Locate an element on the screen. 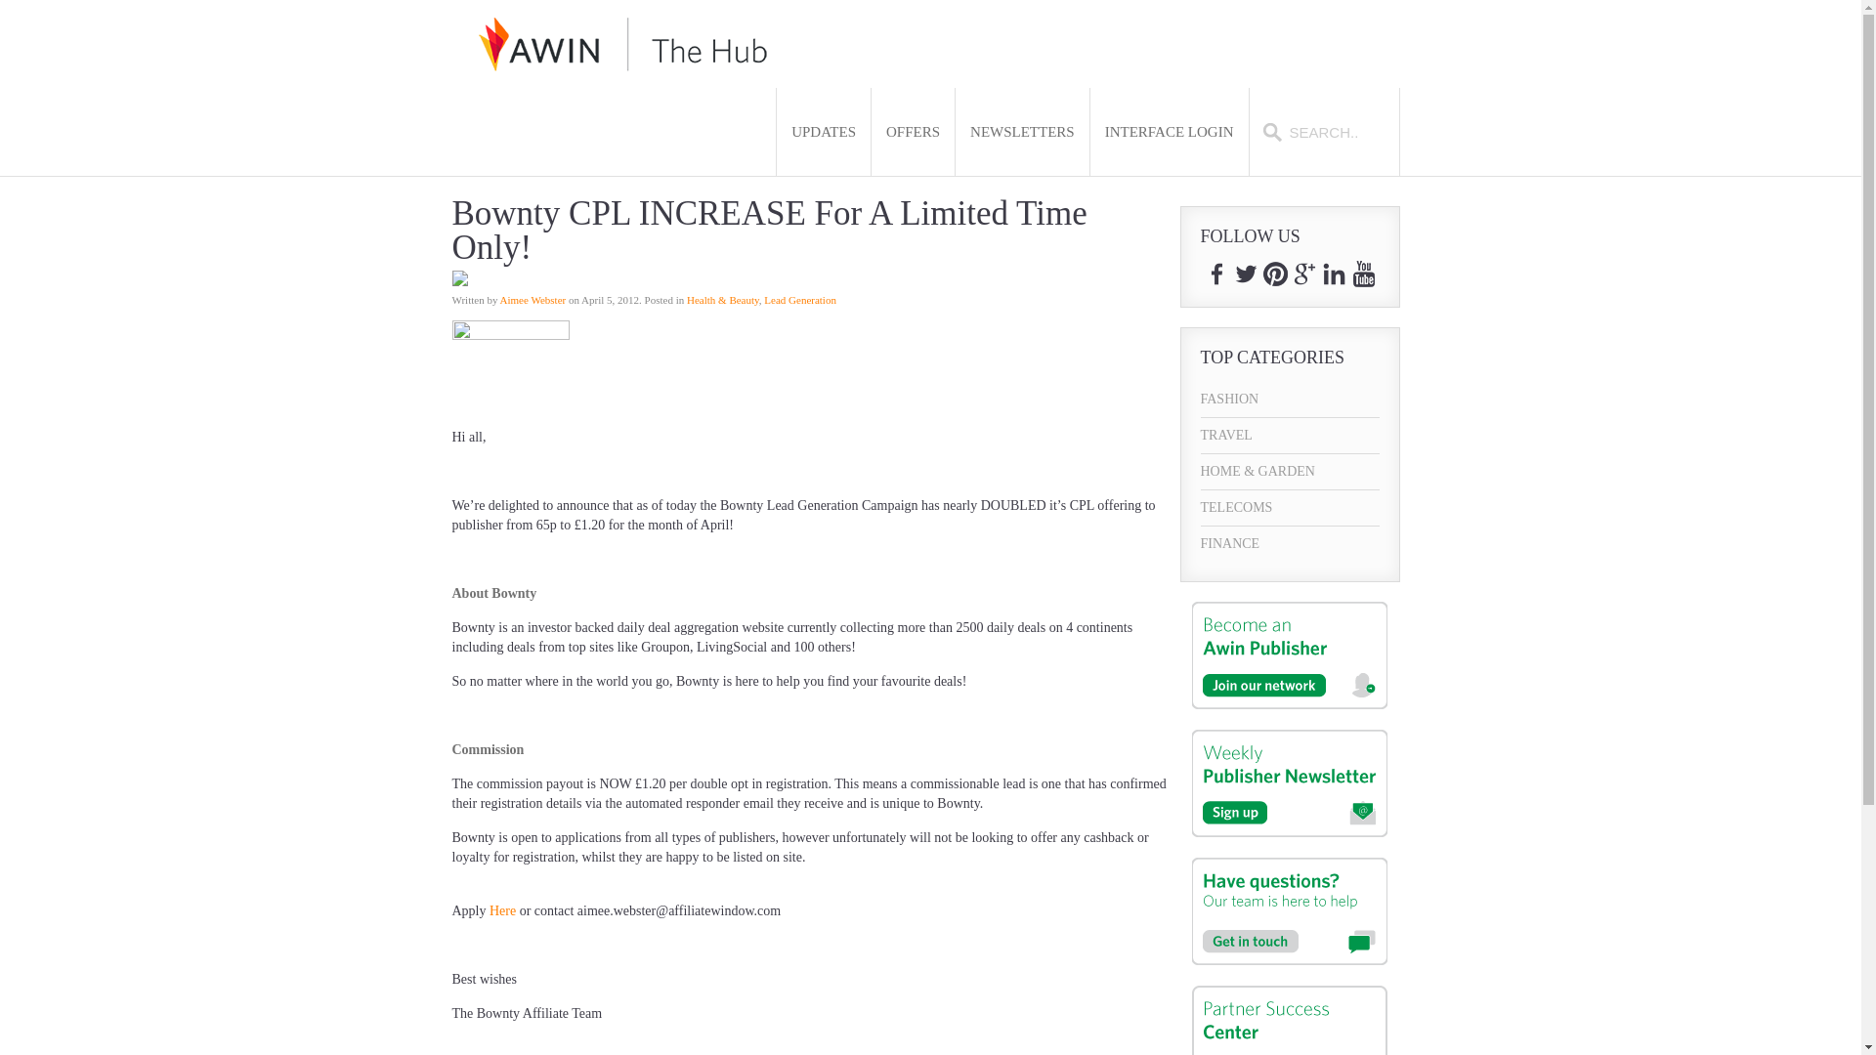 The width and height of the screenshot is (1876, 1055). TELECOMS is located at coordinates (1290, 508).